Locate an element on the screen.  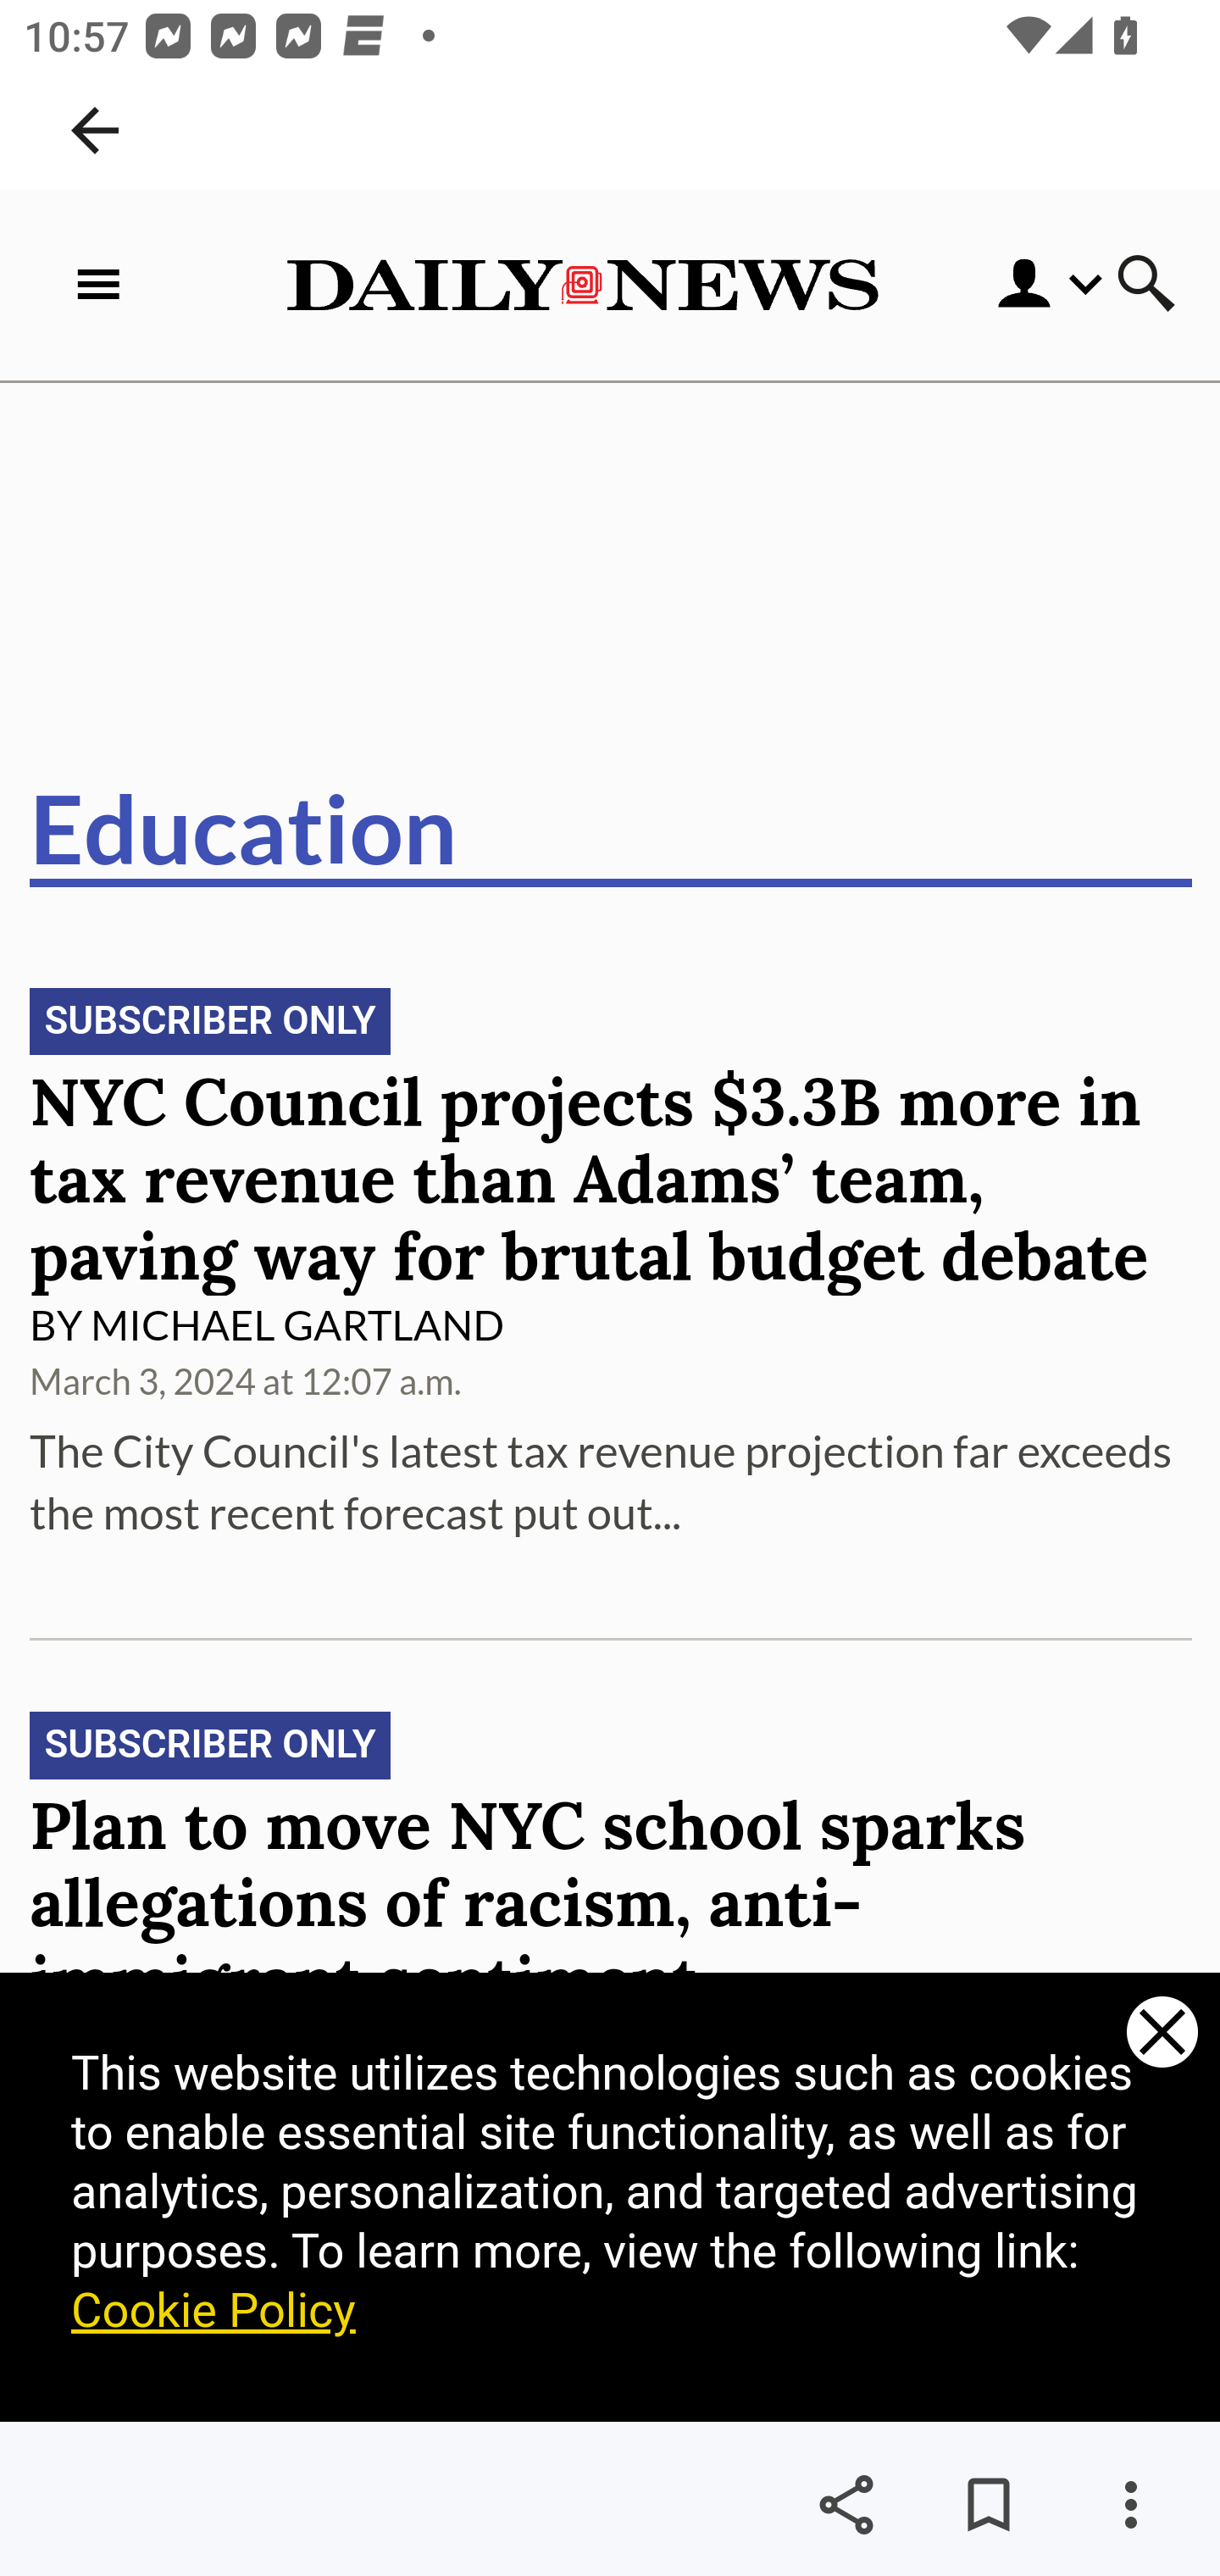
More options is located at coordinates (1130, 2505).